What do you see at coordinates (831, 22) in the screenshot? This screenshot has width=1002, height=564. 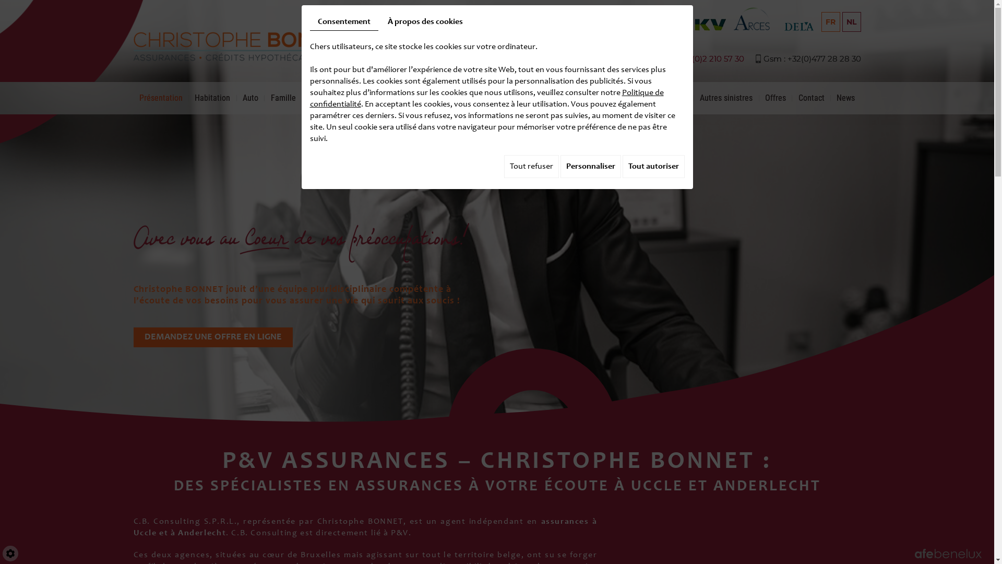 I see `FR` at bounding box center [831, 22].